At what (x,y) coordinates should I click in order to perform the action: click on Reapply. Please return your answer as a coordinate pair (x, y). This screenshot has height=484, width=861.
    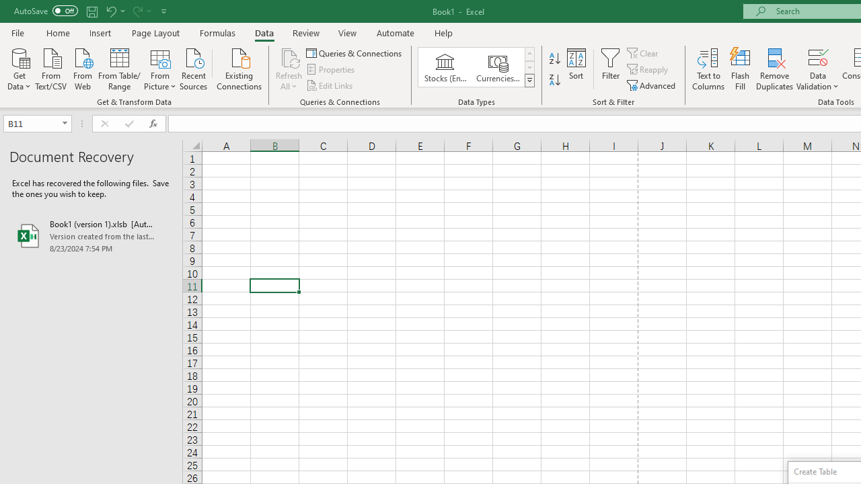
    Looking at the image, I should click on (648, 70).